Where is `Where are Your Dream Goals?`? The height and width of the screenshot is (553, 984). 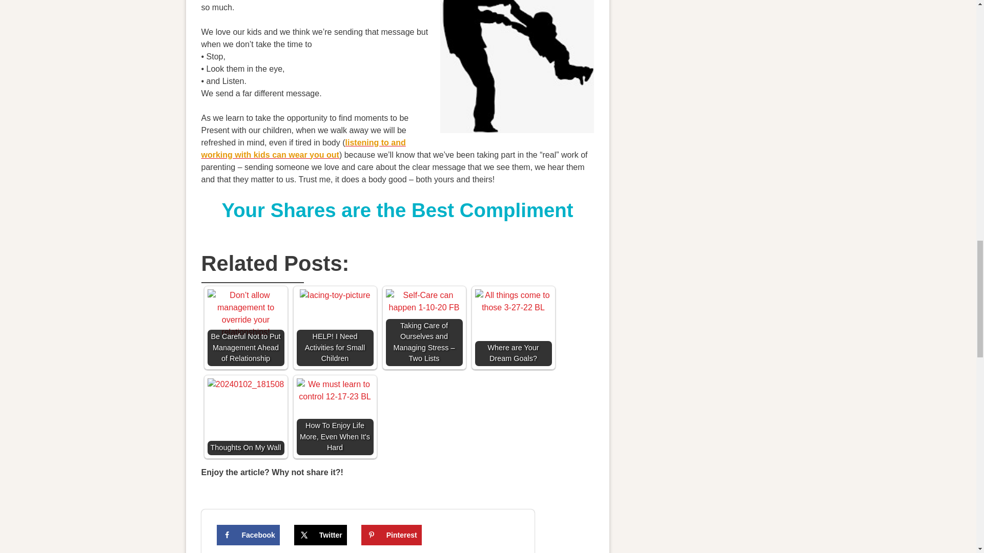 Where are Your Dream Goals? is located at coordinates (512, 301).